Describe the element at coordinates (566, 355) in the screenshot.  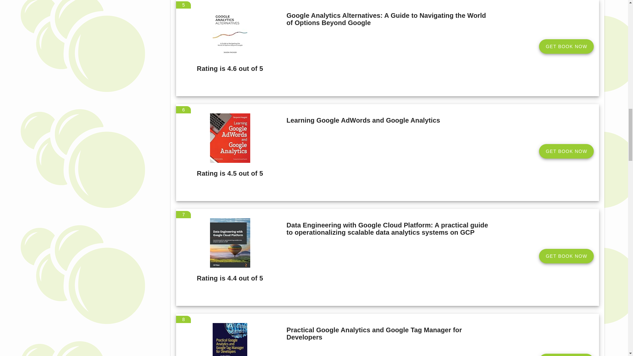
I see `GET BOOK NOW` at that location.